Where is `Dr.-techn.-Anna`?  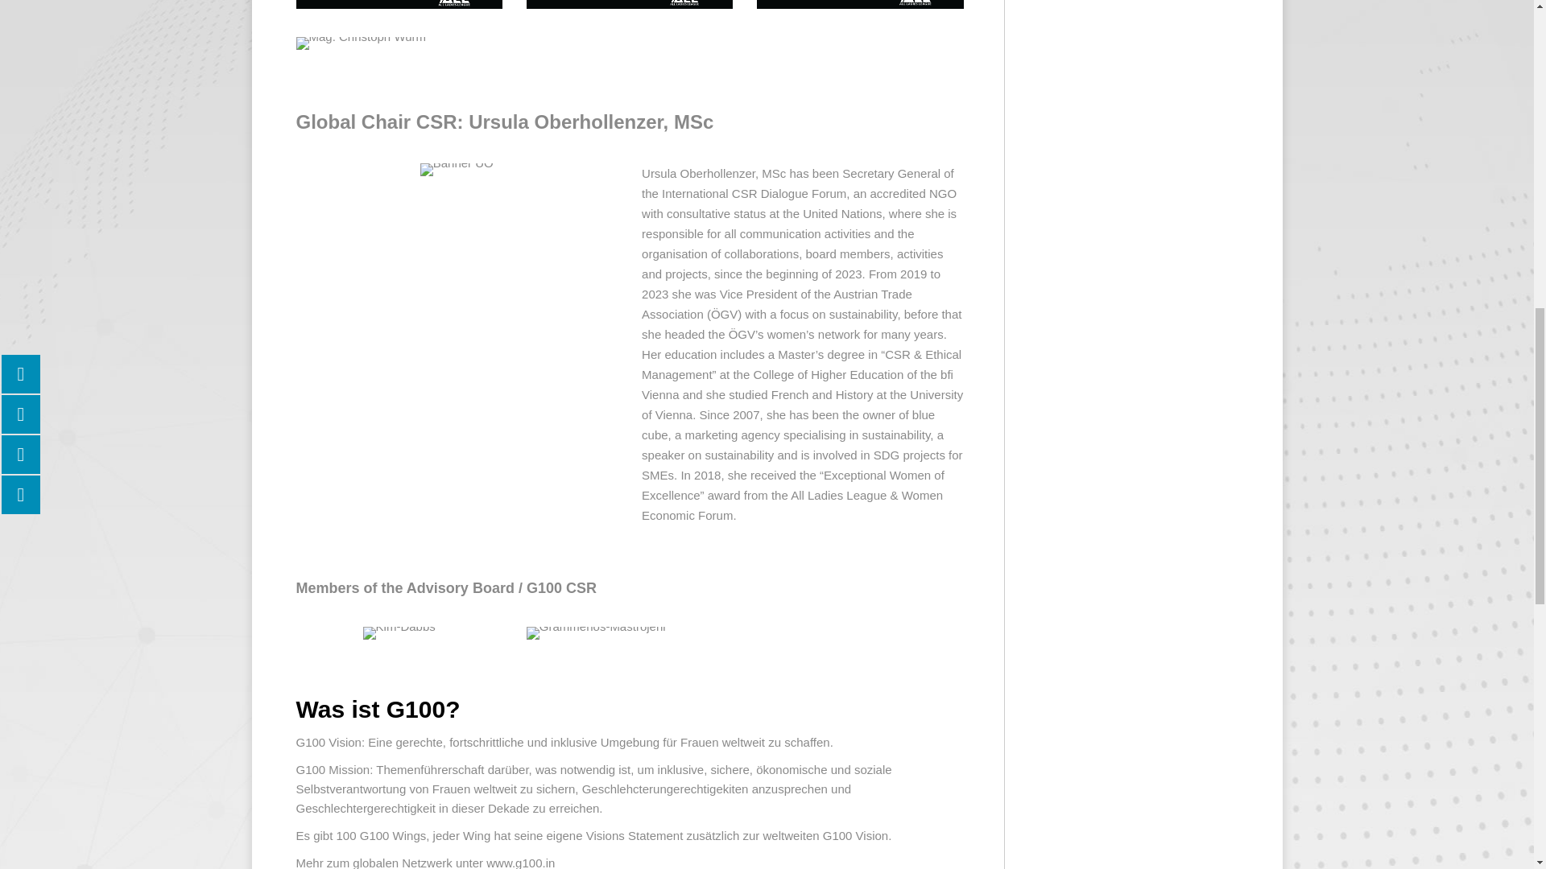
Dr.-techn.-Anna is located at coordinates (399, 4).